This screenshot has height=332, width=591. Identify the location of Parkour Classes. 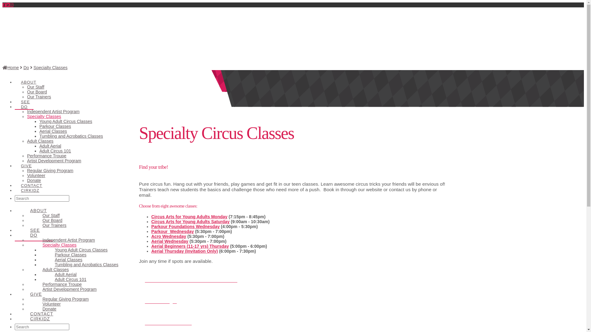
(55, 126).